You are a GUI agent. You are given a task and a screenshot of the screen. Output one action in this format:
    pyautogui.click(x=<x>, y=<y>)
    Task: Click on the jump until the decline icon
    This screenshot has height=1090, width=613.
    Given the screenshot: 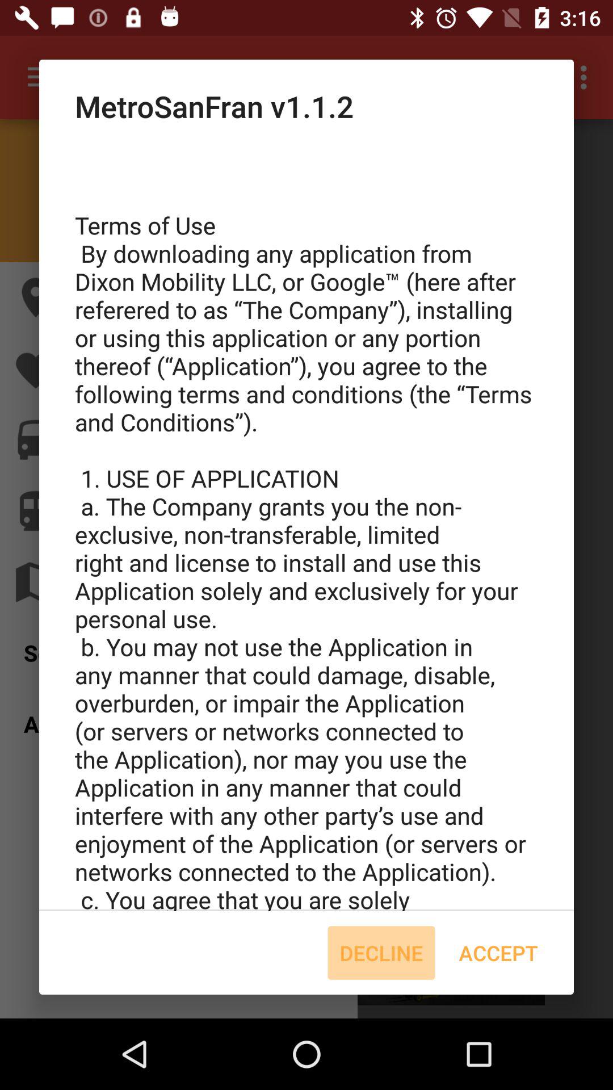 What is the action you would take?
    pyautogui.click(x=381, y=953)
    